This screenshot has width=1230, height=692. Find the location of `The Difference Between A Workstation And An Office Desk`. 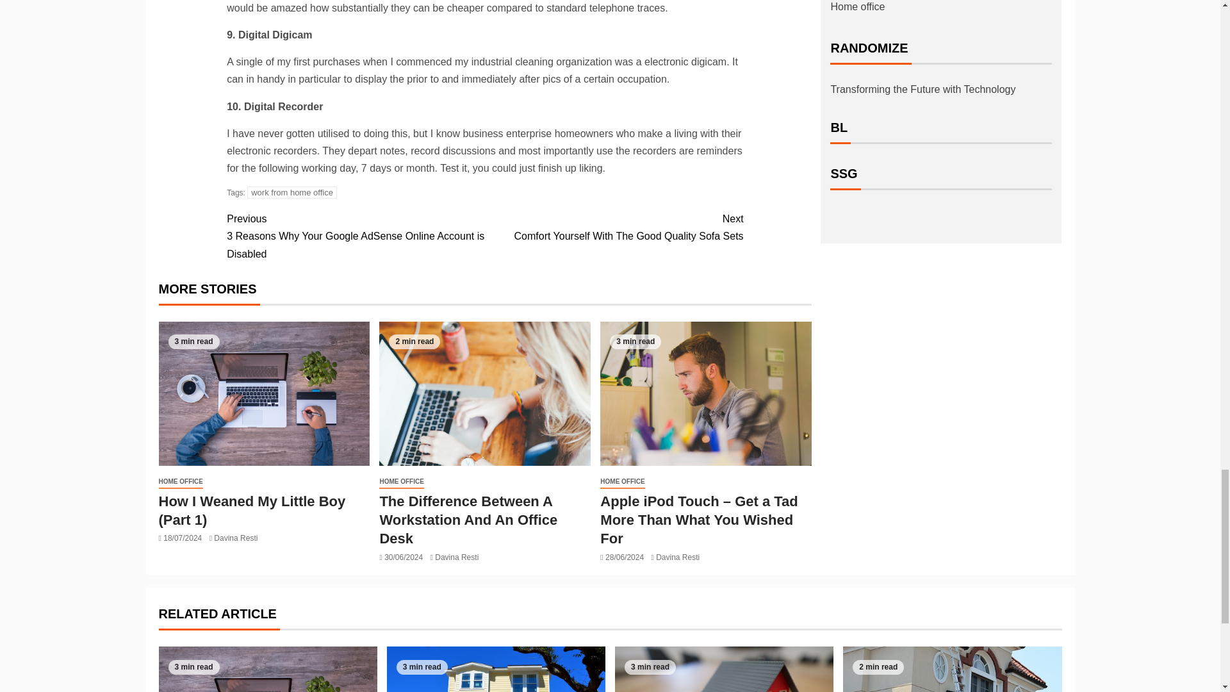

The Difference Between A Workstation And An Office Desk is located at coordinates (614, 227).